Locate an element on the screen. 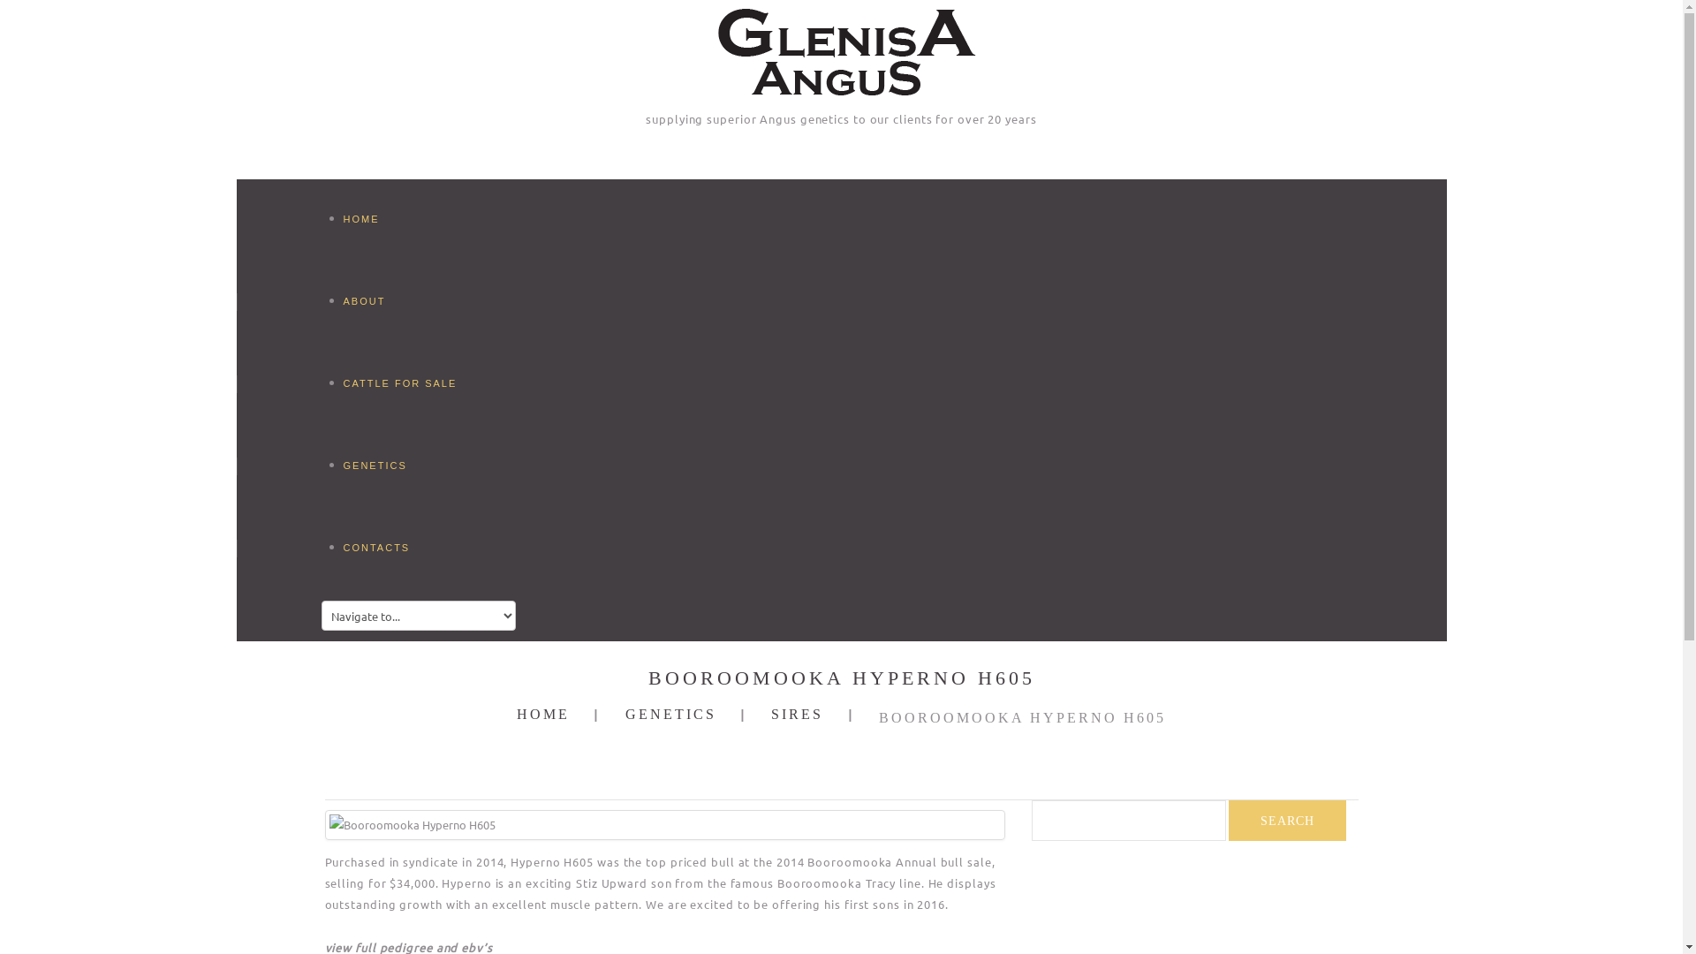  CATTLE FOR SALE is located at coordinates (429, 382).